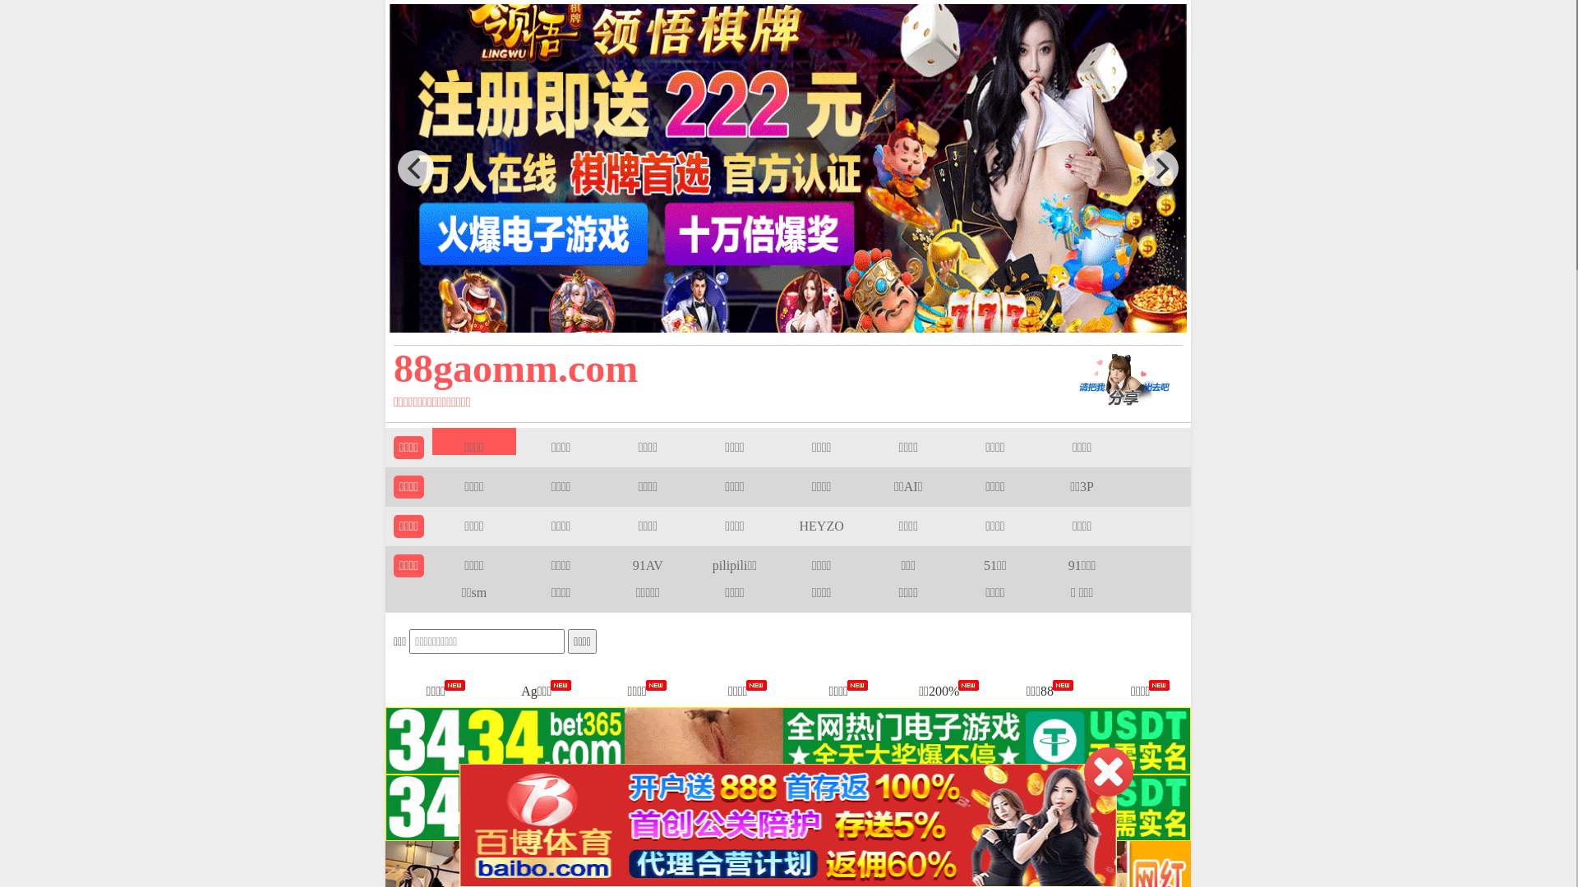 The image size is (1578, 887). Describe the element at coordinates (648, 565) in the screenshot. I see `91AV` at that location.